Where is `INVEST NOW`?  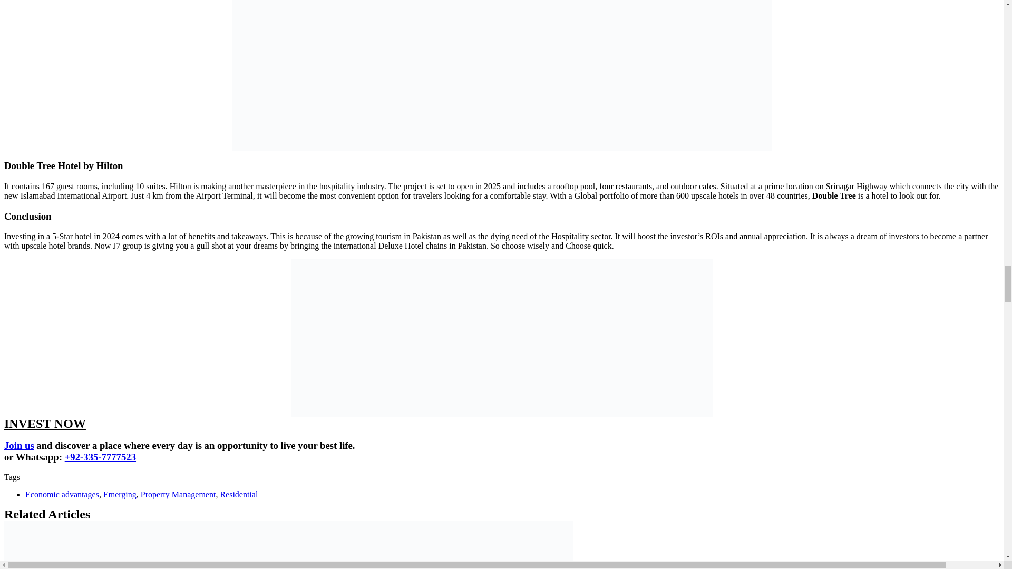 INVEST NOW is located at coordinates (45, 423).